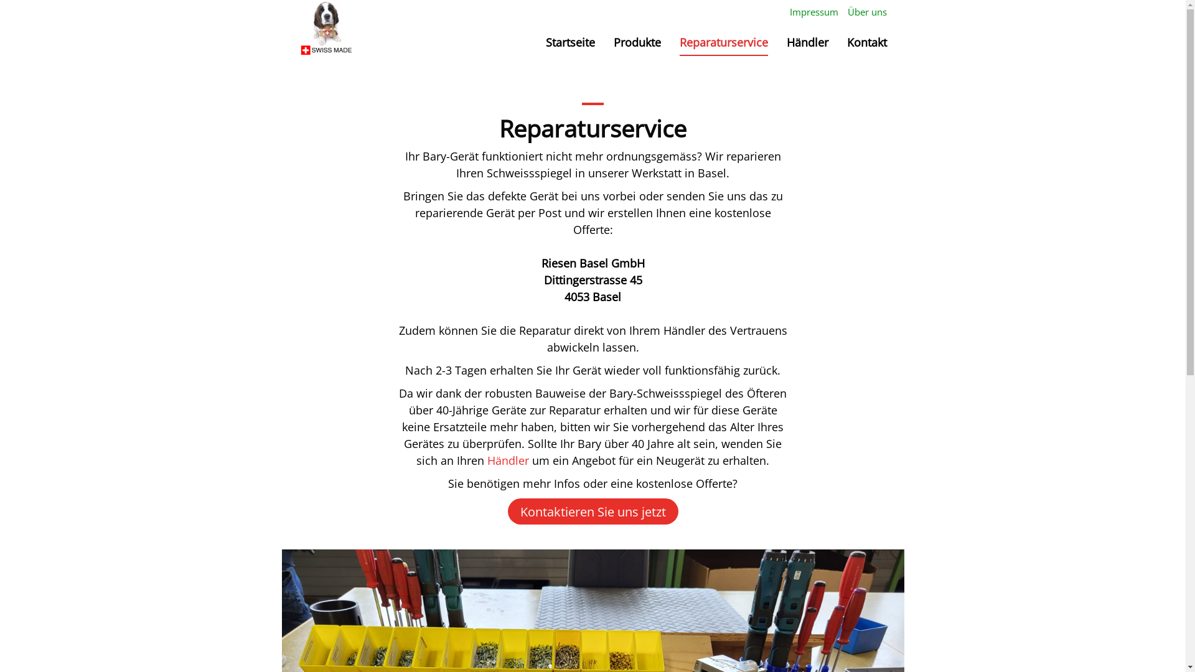  What do you see at coordinates (867, 42) in the screenshot?
I see `Kontakt` at bounding box center [867, 42].